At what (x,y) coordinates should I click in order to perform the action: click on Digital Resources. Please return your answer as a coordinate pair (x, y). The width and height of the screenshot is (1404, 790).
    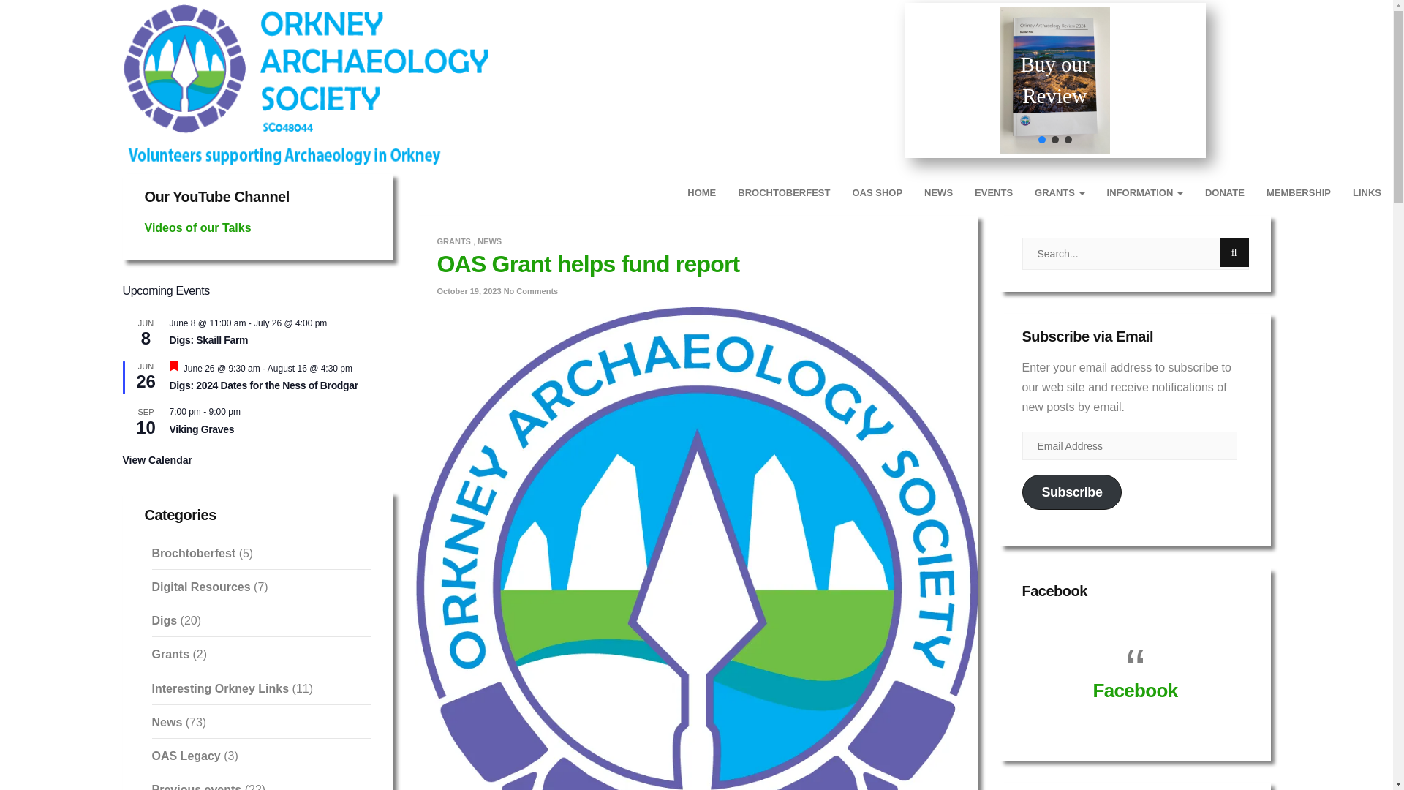
    Looking at the image, I should click on (201, 587).